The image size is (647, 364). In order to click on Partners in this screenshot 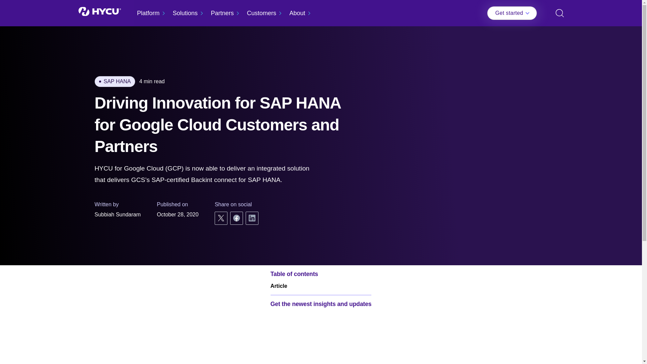, I will do `click(222, 13)`.